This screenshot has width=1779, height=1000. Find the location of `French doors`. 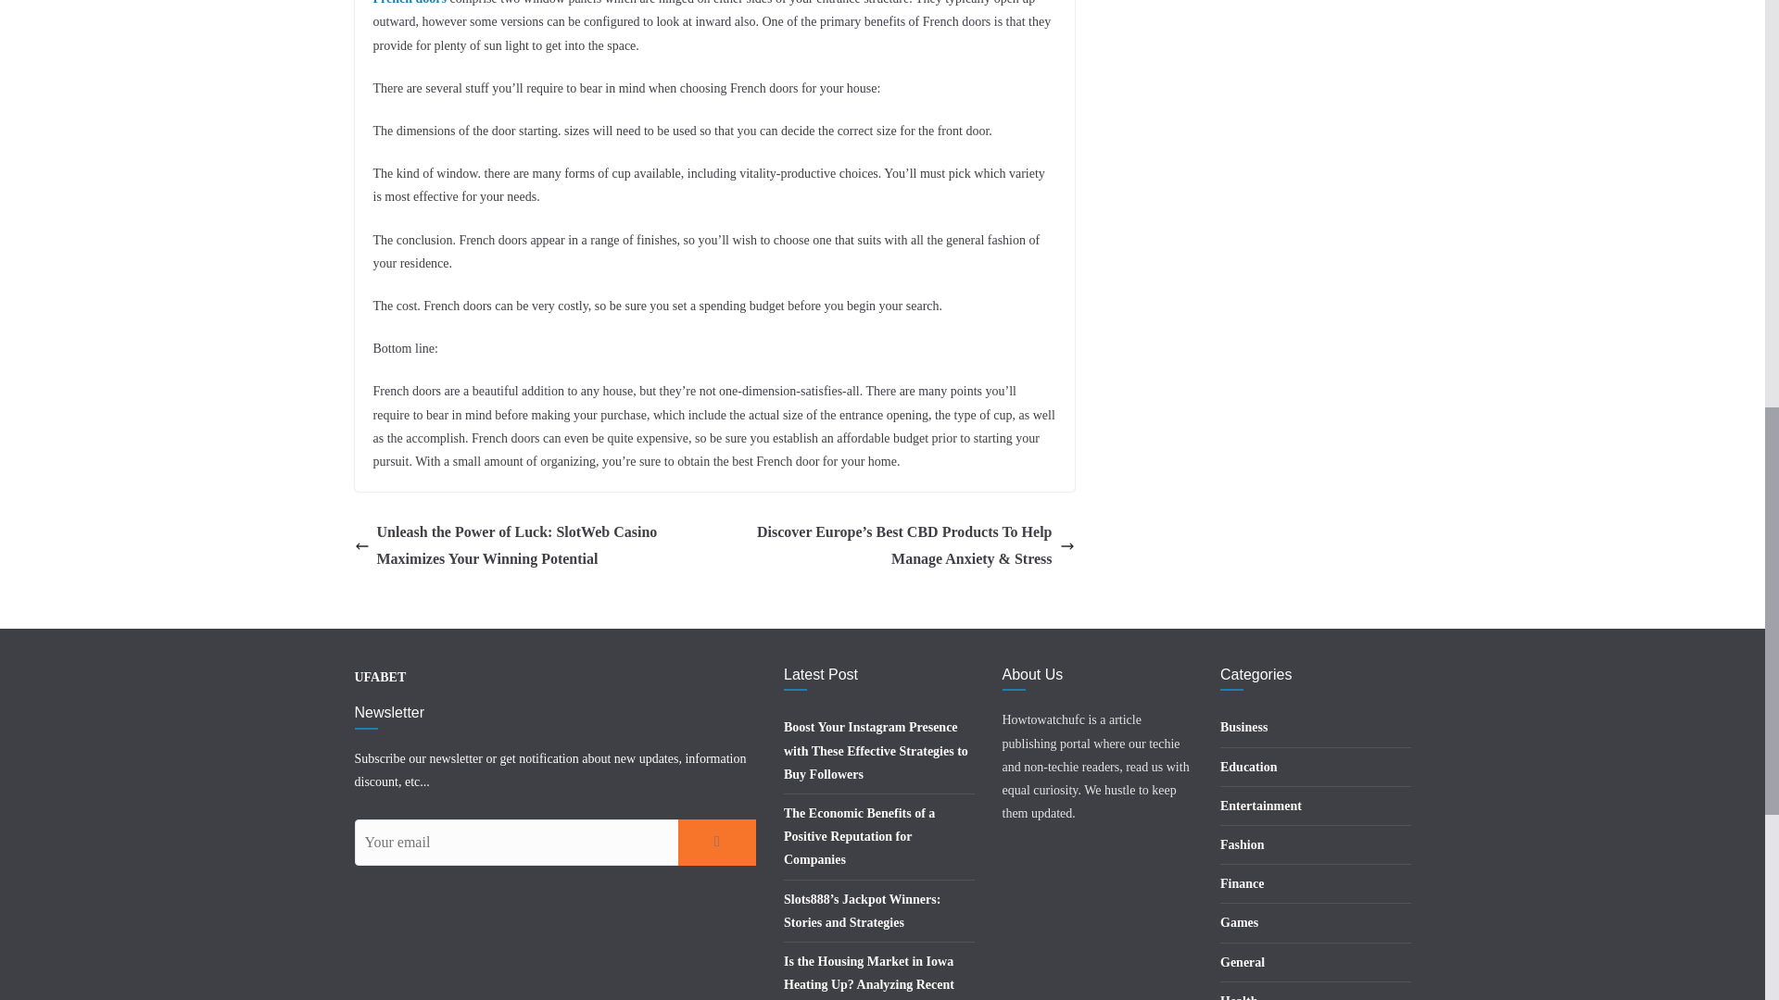

French doors is located at coordinates (409, 3).